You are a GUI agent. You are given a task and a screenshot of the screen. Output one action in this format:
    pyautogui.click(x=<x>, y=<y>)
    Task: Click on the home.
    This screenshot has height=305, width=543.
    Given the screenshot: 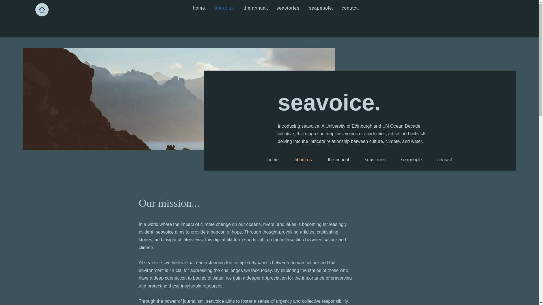 What is the action you would take?
    pyautogui.click(x=200, y=8)
    